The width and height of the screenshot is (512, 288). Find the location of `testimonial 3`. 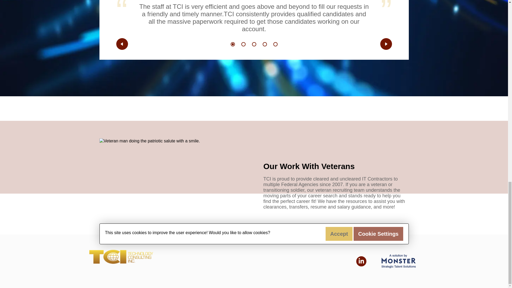

testimonial 3 is located at coordinates (254, 44).